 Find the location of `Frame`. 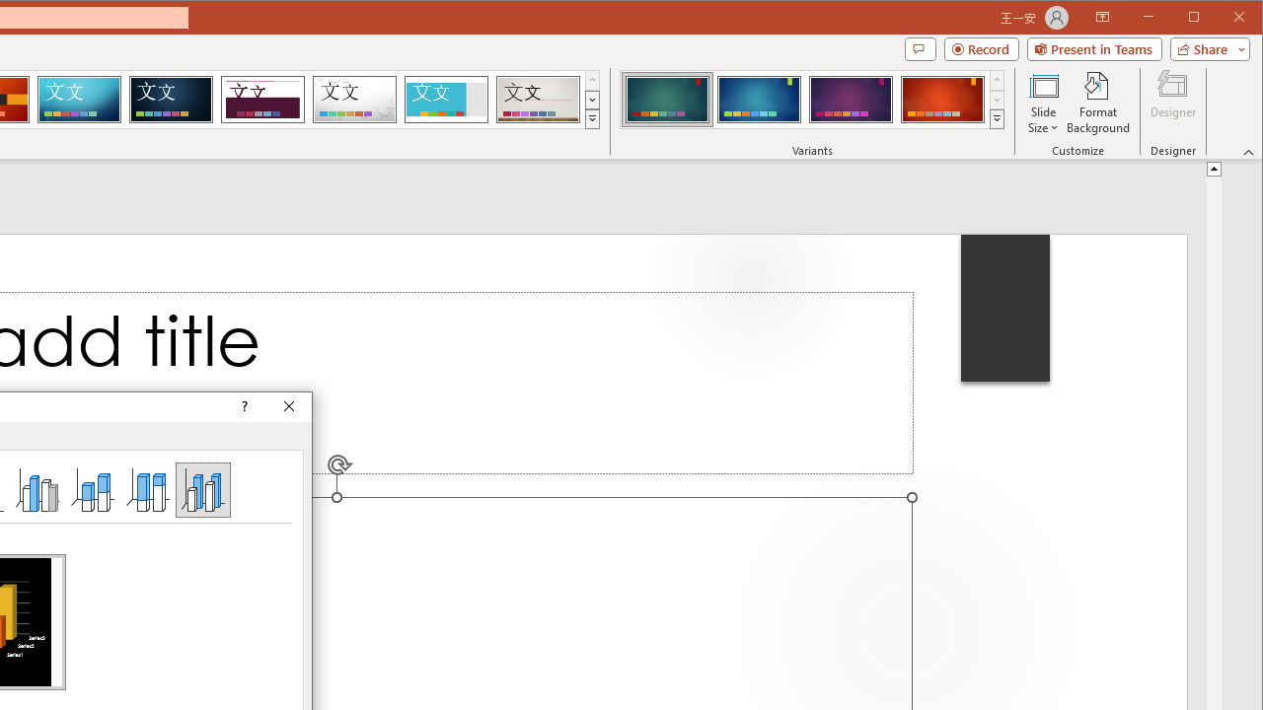

Frame is located at coordinates (446, 99).